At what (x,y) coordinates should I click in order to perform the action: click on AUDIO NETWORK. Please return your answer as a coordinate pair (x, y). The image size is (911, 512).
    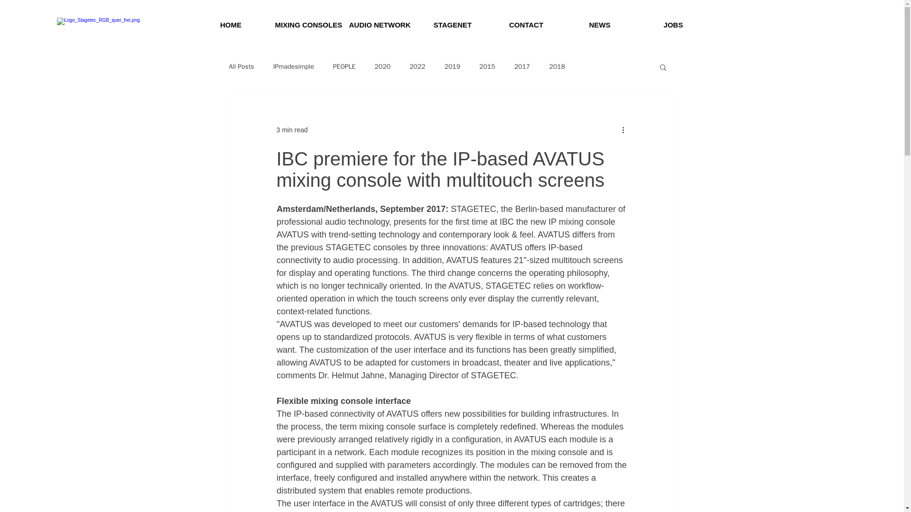
    Looking at the image, I should click on (379, 25).